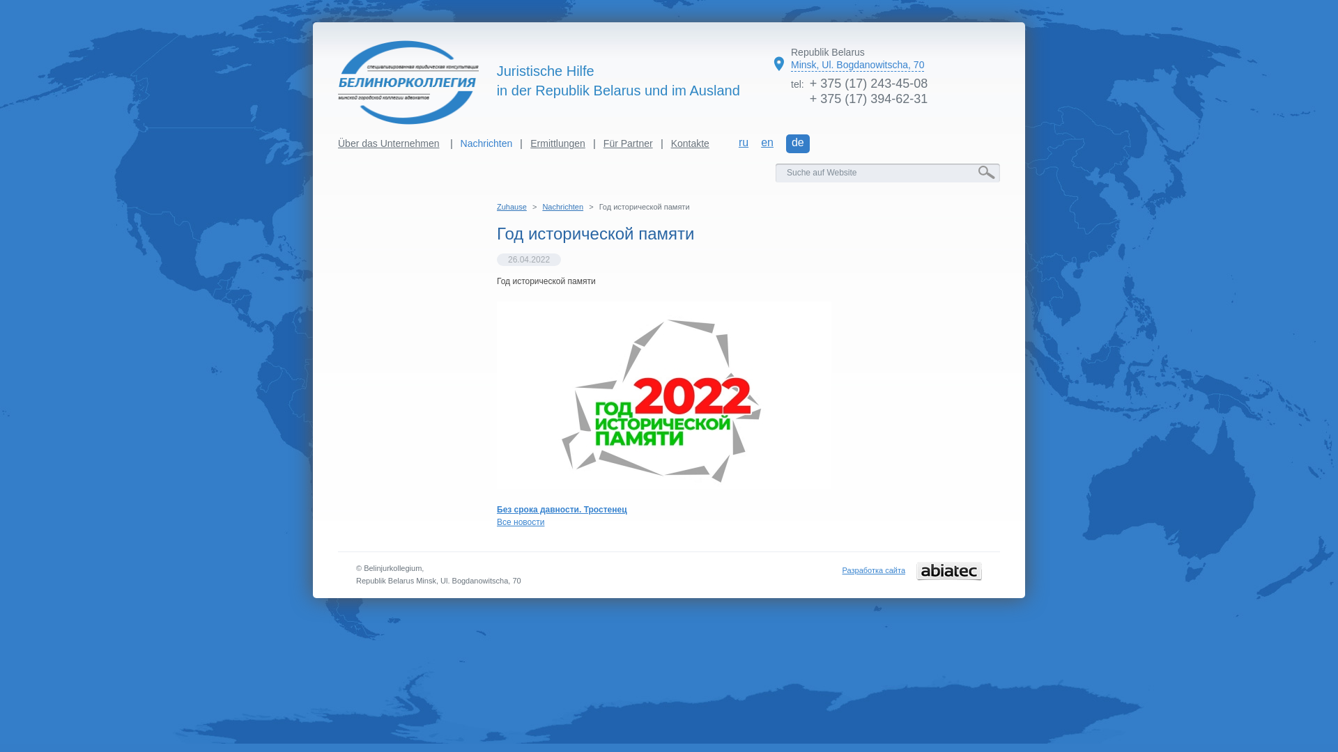 This screenshot has width=1338, height=752. I want to click on en, so click(767, 143).